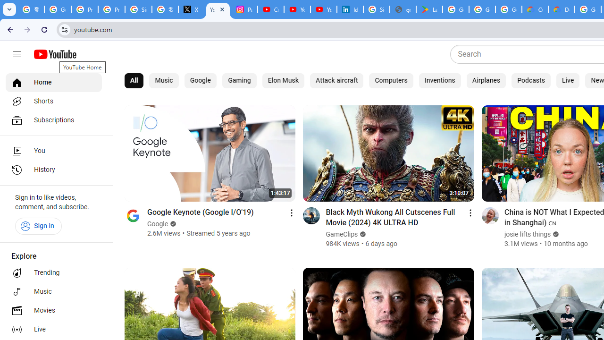  What do you see at coordinates (486, 80) in the screenshot?
I see `Airplanes` at bounding box center [486, 80].